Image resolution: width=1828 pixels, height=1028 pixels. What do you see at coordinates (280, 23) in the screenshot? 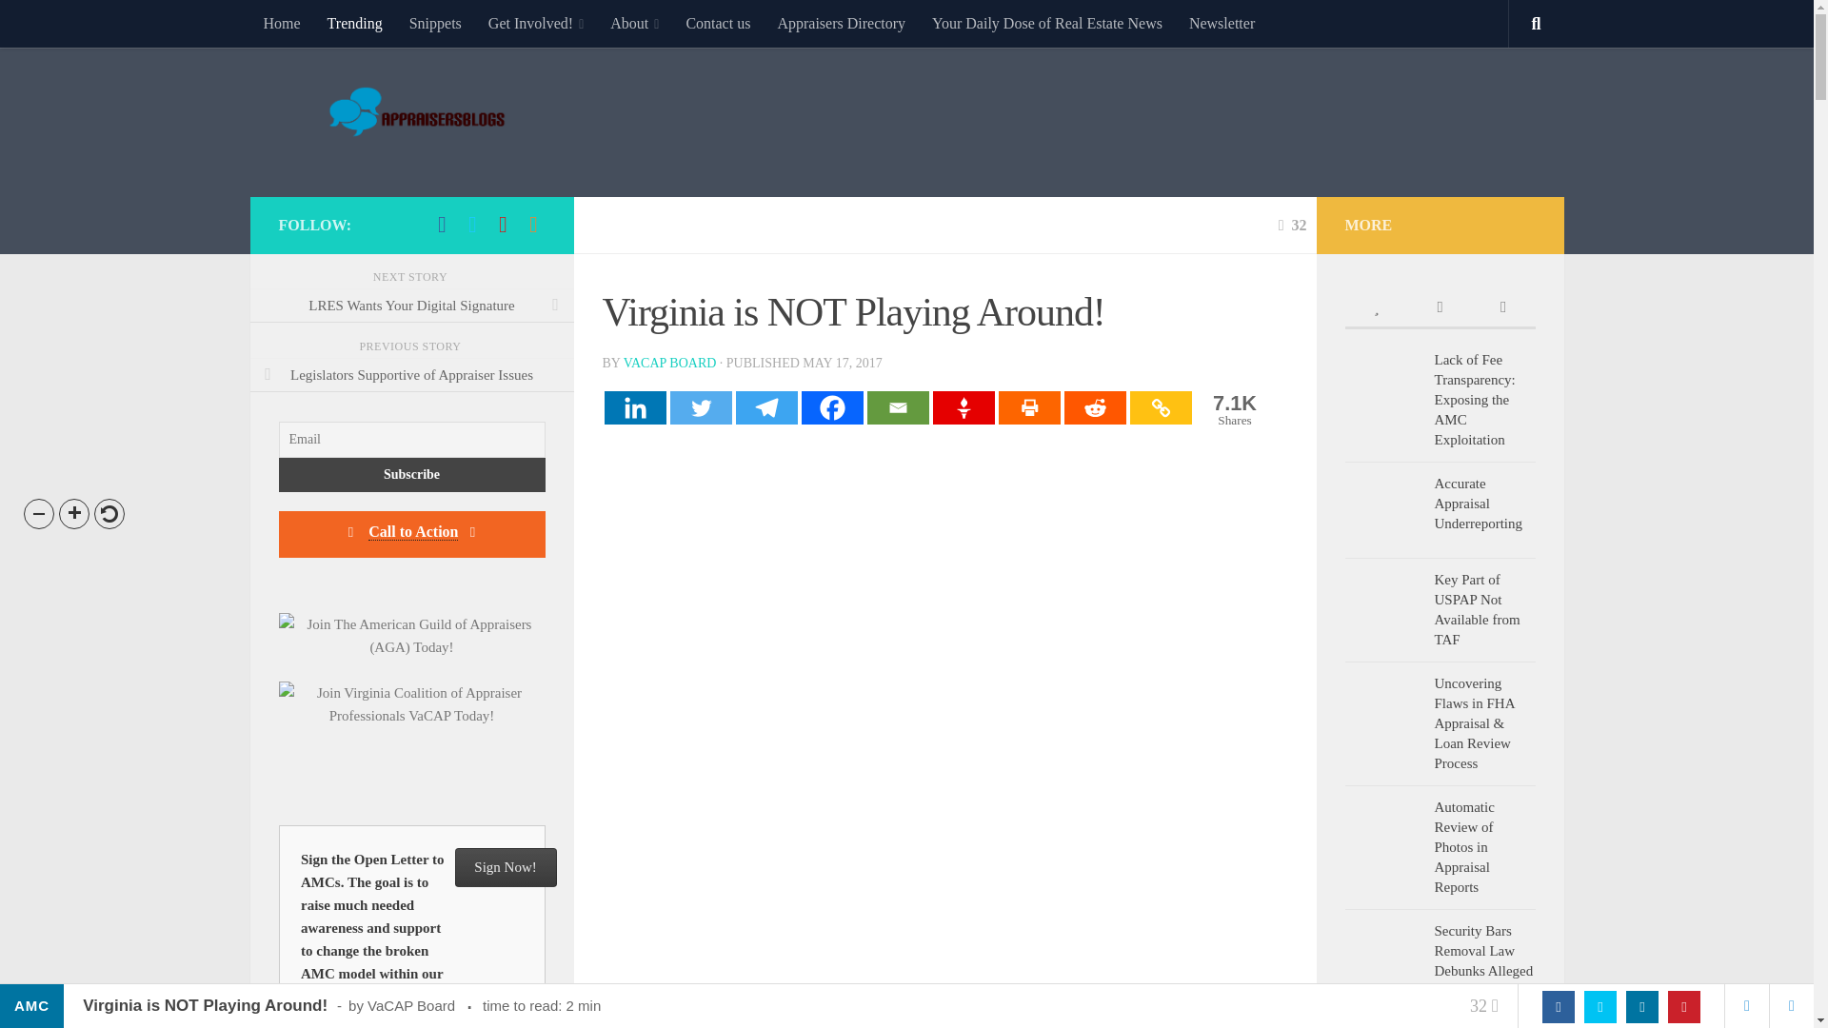
I see `Home` at bounding box center [280, 23].